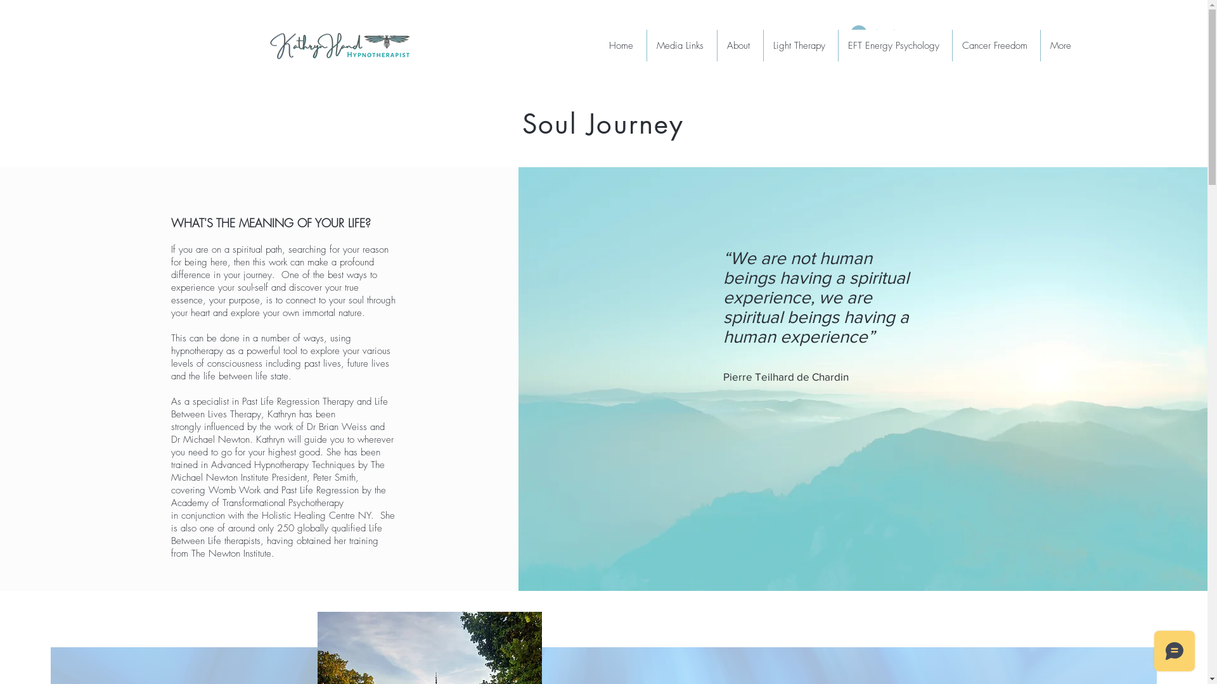 The image size is (1217, 684). I want to click on Home, so click(623, 46).